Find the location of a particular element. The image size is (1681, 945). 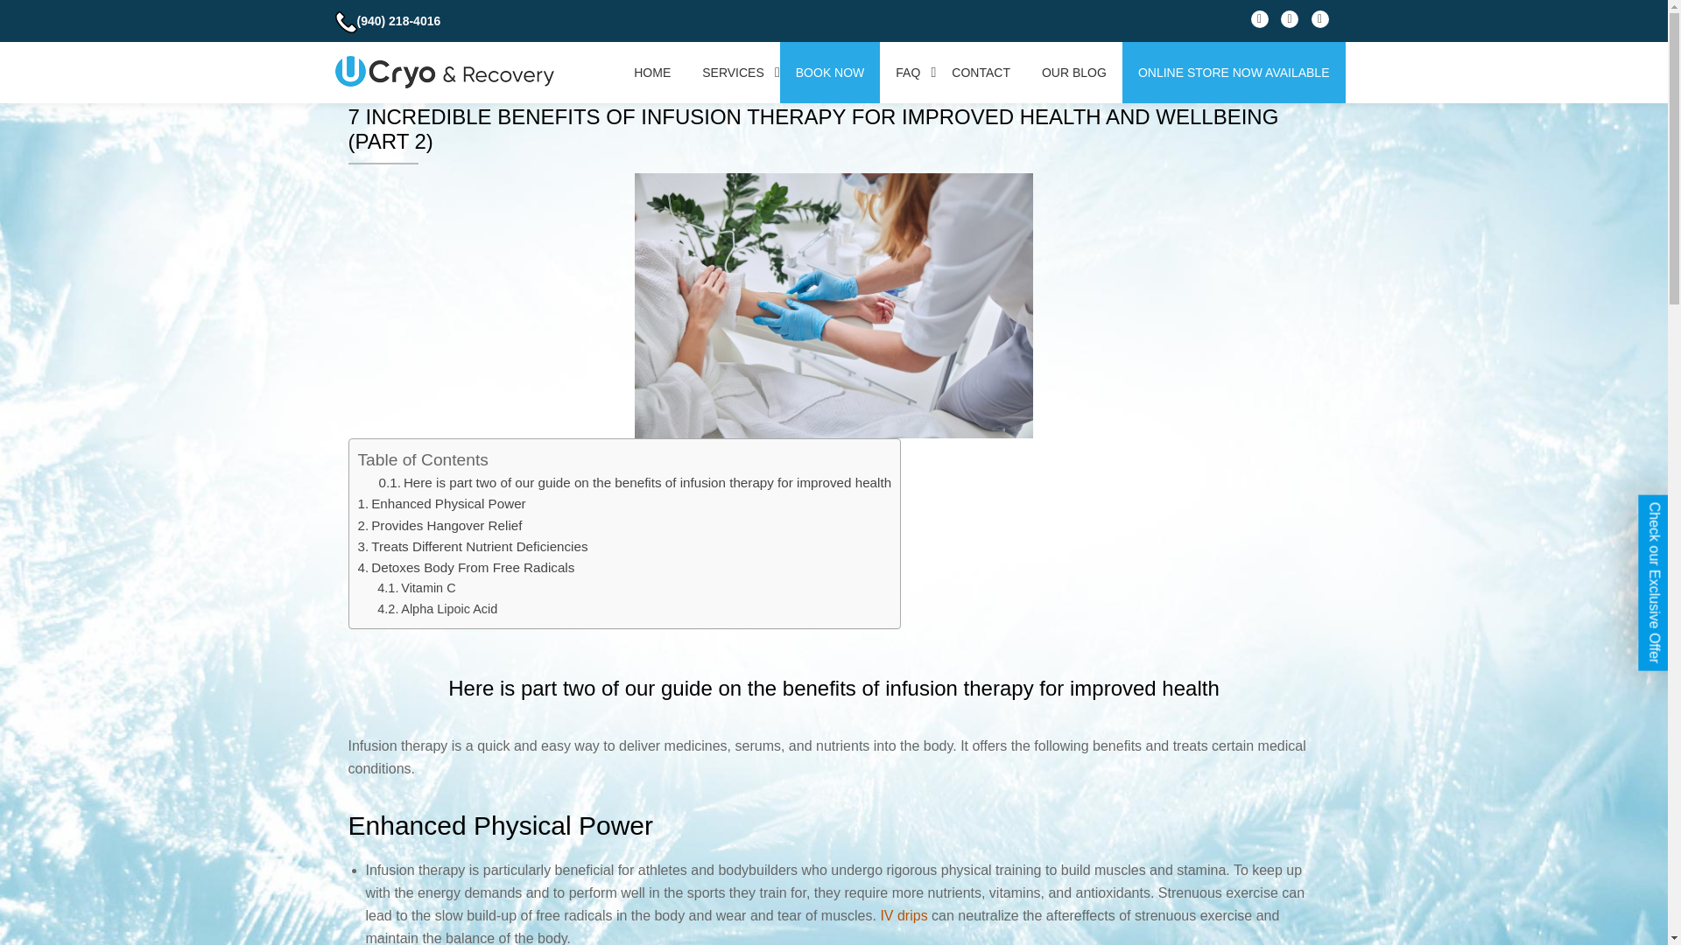

Treats Different Nutrient Deficiencies is located at coordinates (471, 546).